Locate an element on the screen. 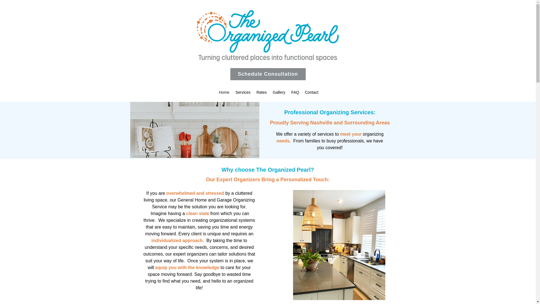  Home is located at coordinates (224, 92).